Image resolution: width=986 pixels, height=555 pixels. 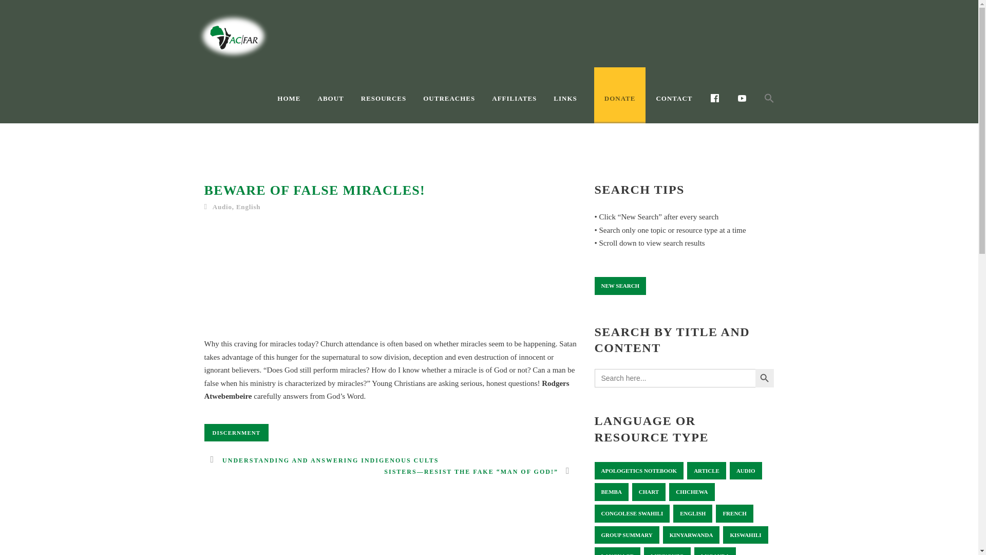 I want to click on ABOUT, so click(x=339, y=107).